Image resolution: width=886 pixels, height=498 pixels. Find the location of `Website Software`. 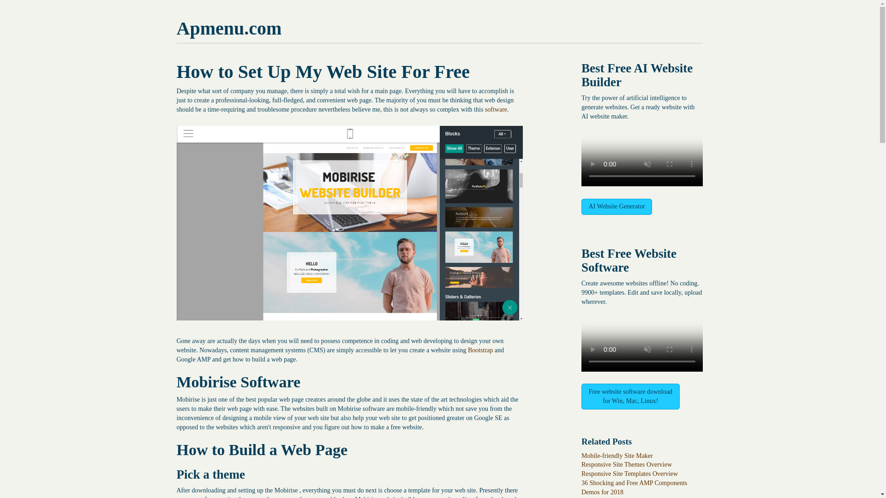

Website Software is located at coordinates (629, 260).